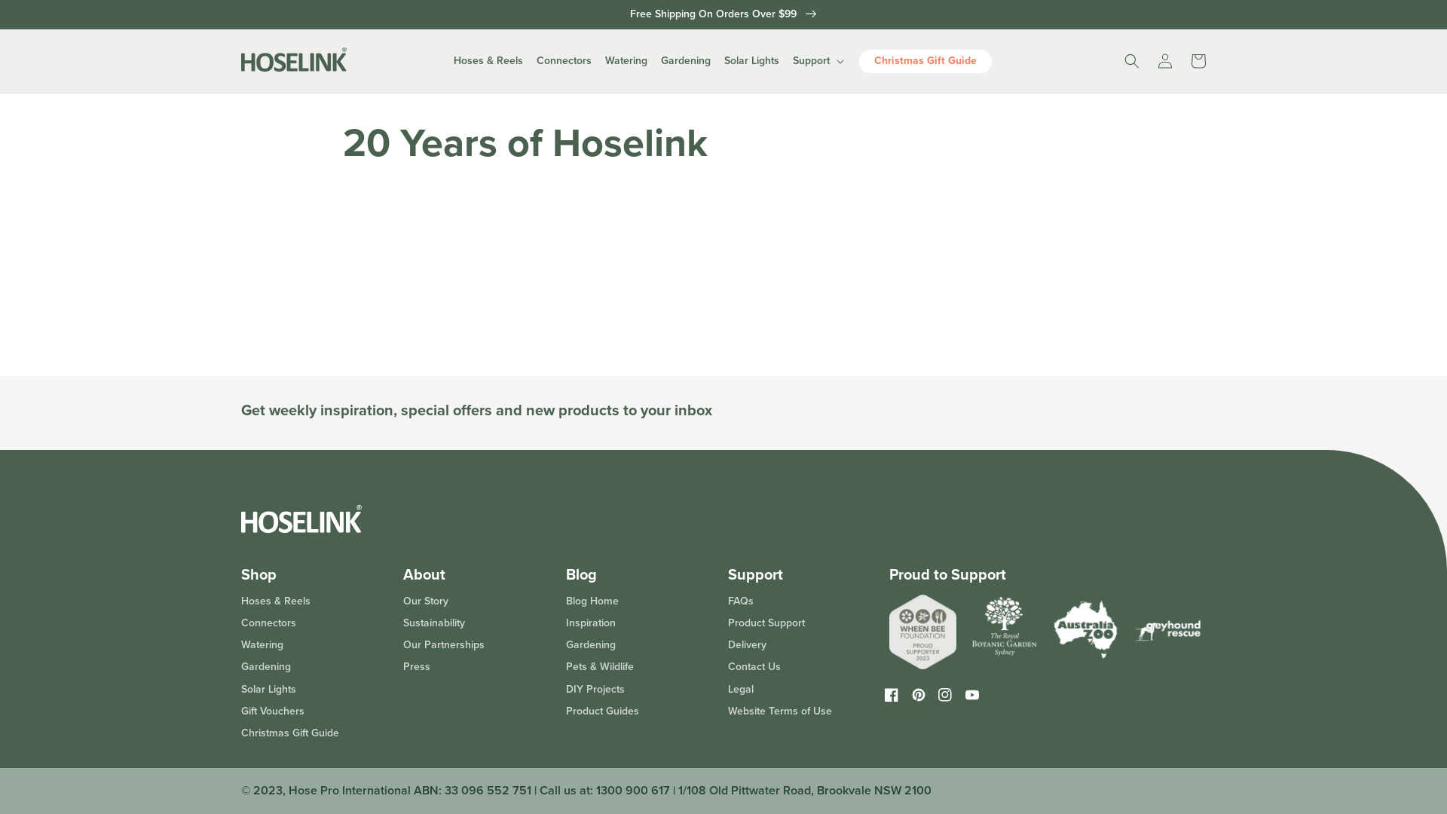  Describe the element at coordinates (780, 711) in the screenshot. I see `Website Terms of Use` at that location.